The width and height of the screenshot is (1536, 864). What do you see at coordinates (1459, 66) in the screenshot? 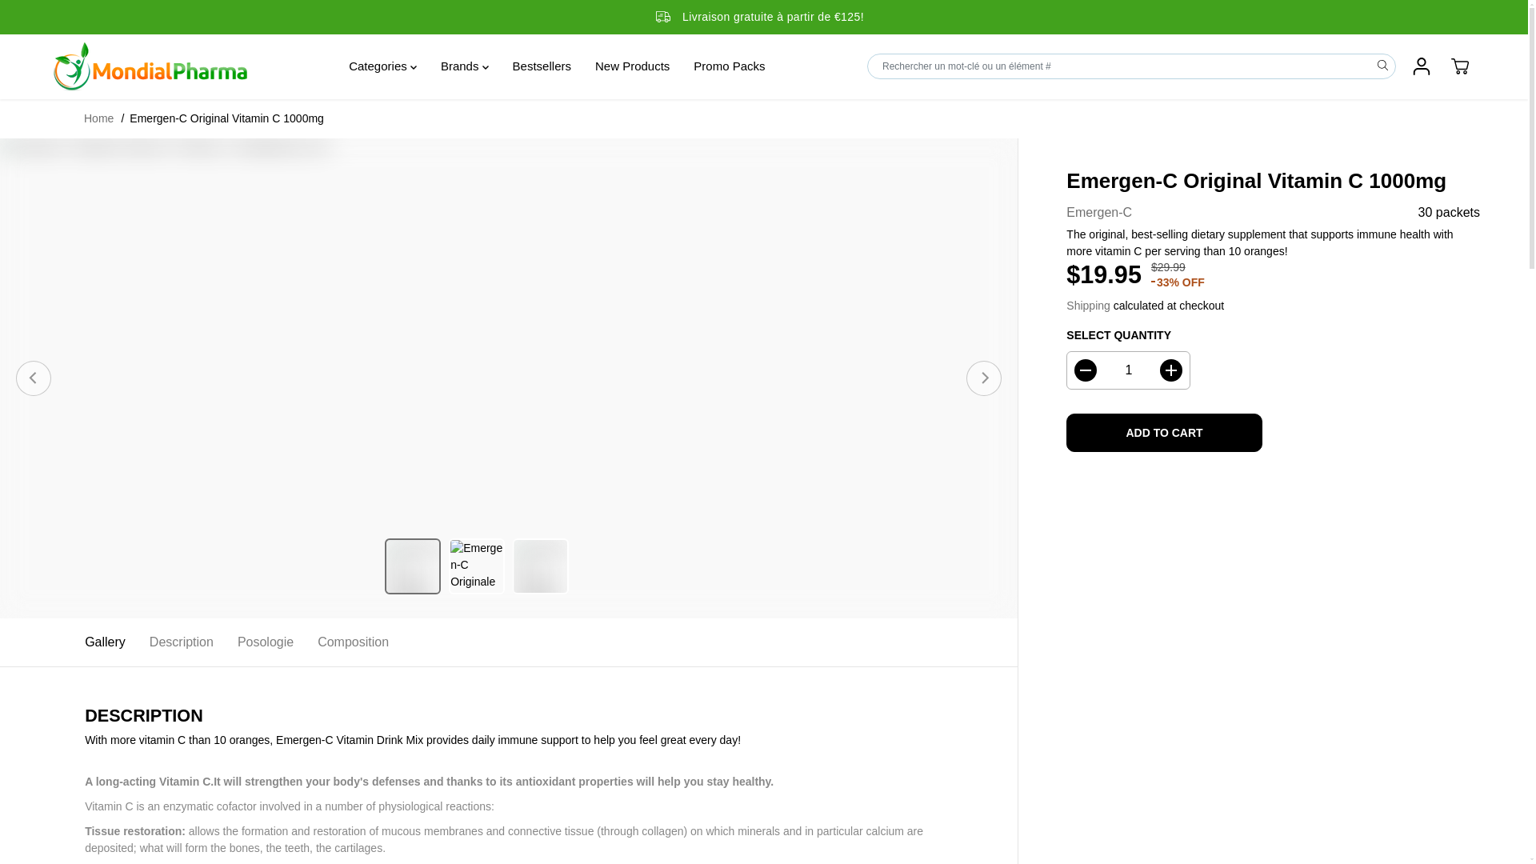
I see `Cart` at bounding box center [1459, 66].